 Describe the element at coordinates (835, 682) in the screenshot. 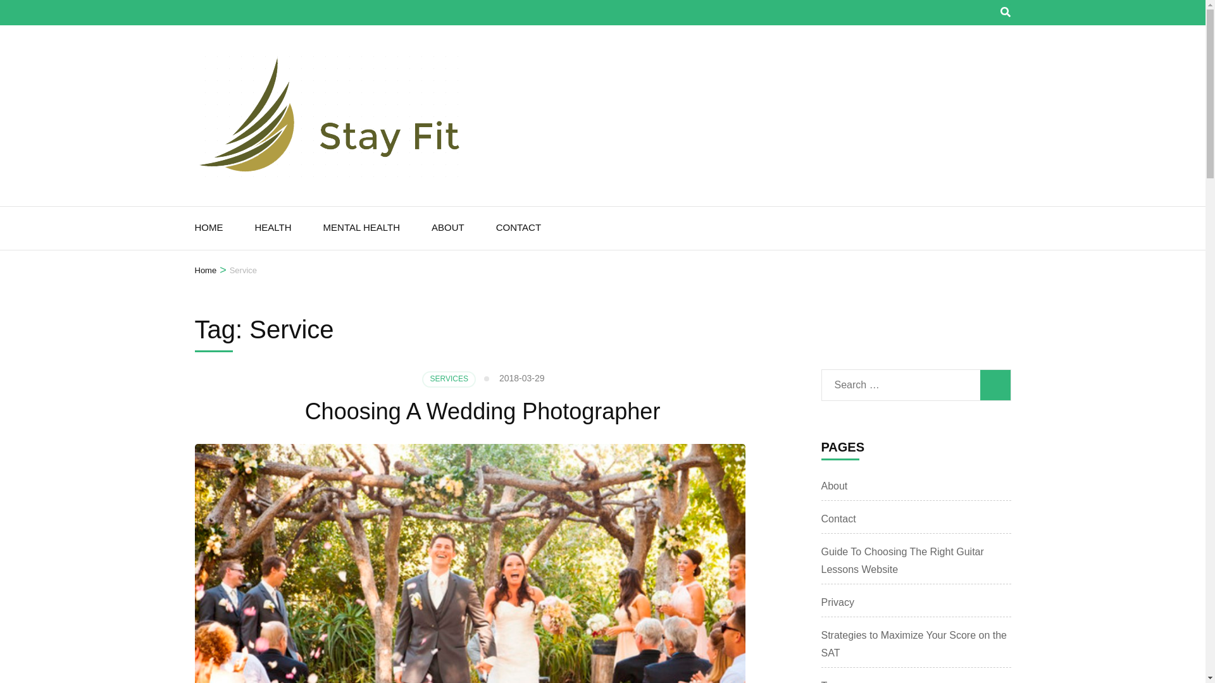

I see `Terms` at that location.